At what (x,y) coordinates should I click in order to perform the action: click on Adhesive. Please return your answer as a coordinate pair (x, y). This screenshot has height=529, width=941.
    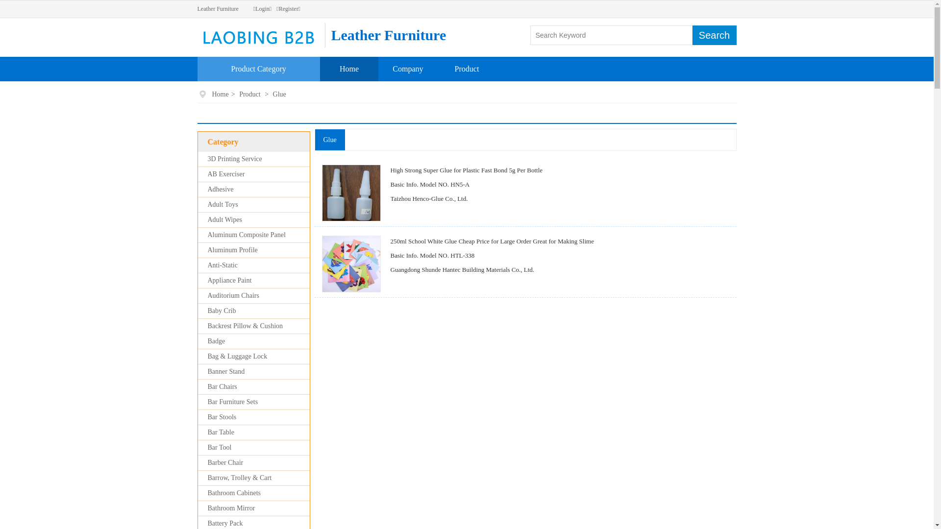
    Looking at the image, I should click on (221, 189).